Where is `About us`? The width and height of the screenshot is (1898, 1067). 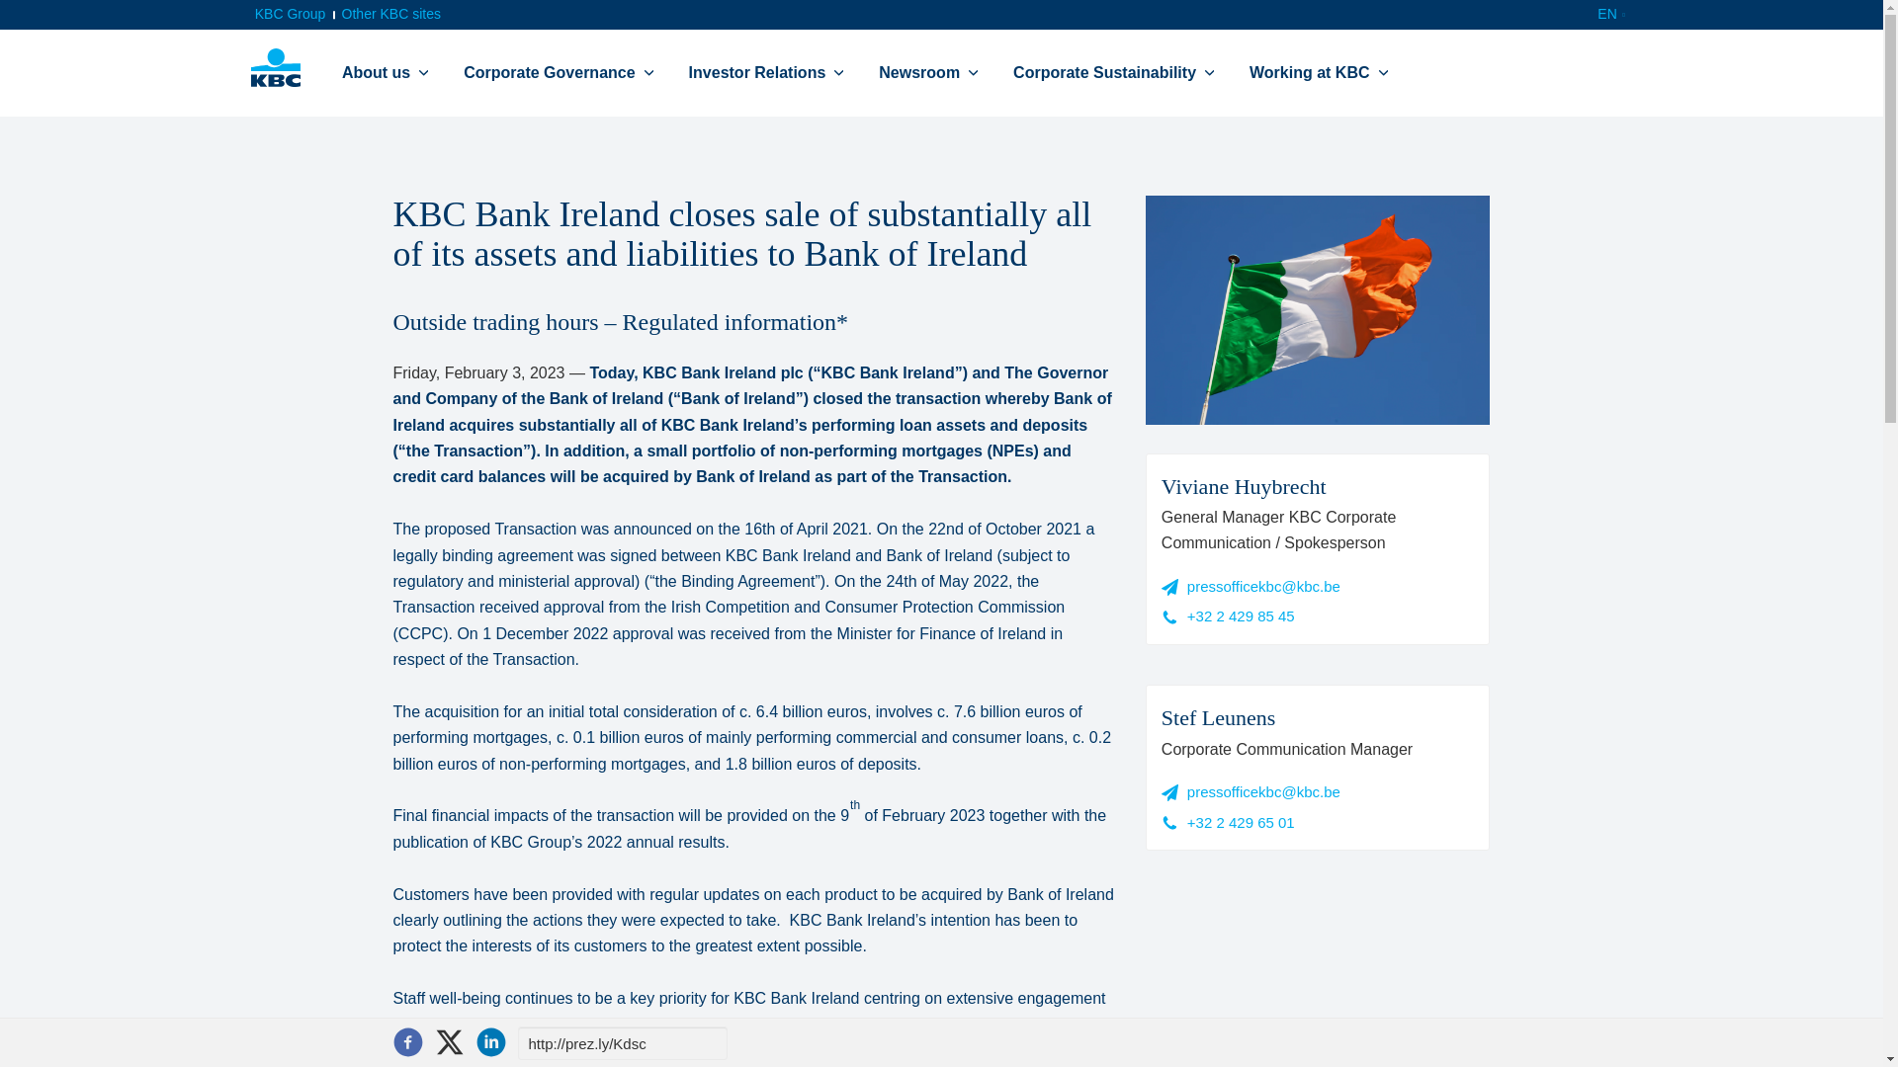 About us is located at coordinates (376, 73).